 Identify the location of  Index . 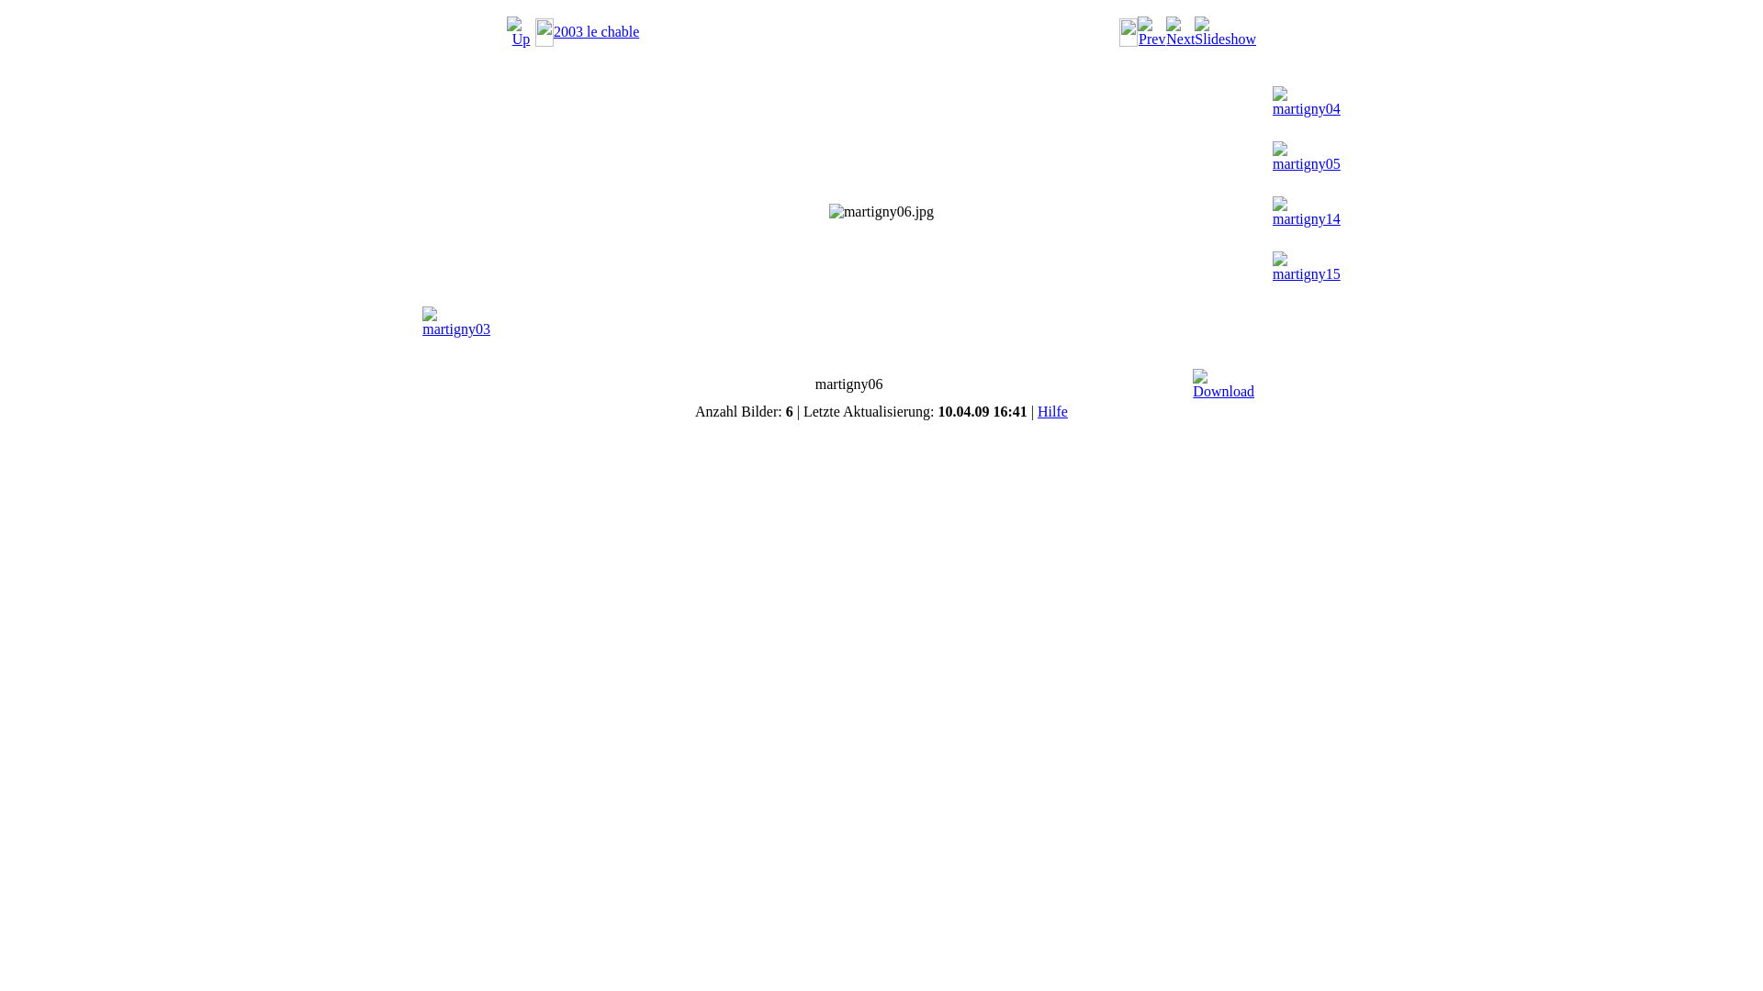
(522, 32).